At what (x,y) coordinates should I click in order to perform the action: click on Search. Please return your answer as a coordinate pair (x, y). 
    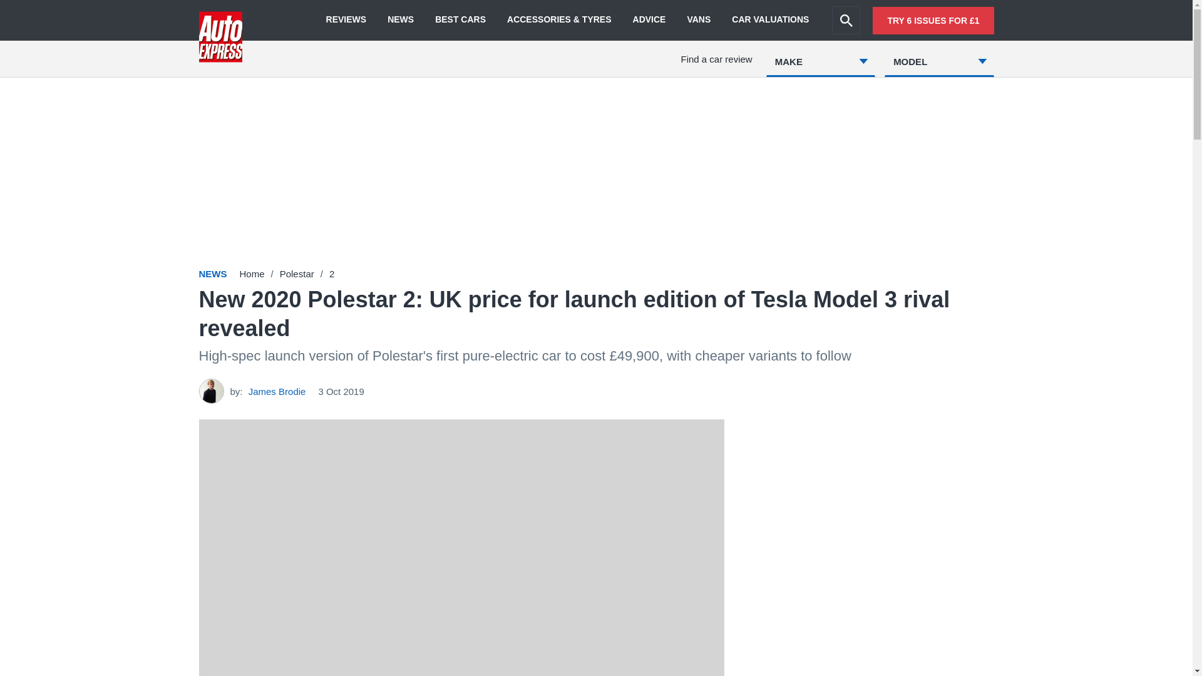
    Looking at the image, I should click on (846, 20).